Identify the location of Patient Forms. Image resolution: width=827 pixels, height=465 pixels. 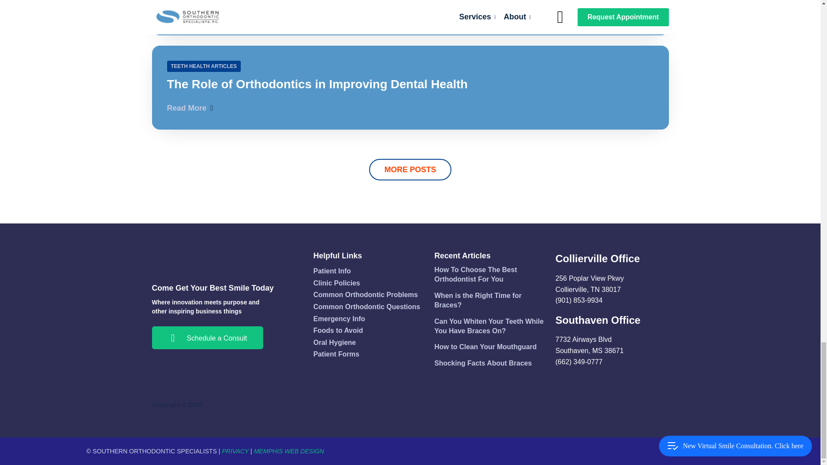
(370, 271).